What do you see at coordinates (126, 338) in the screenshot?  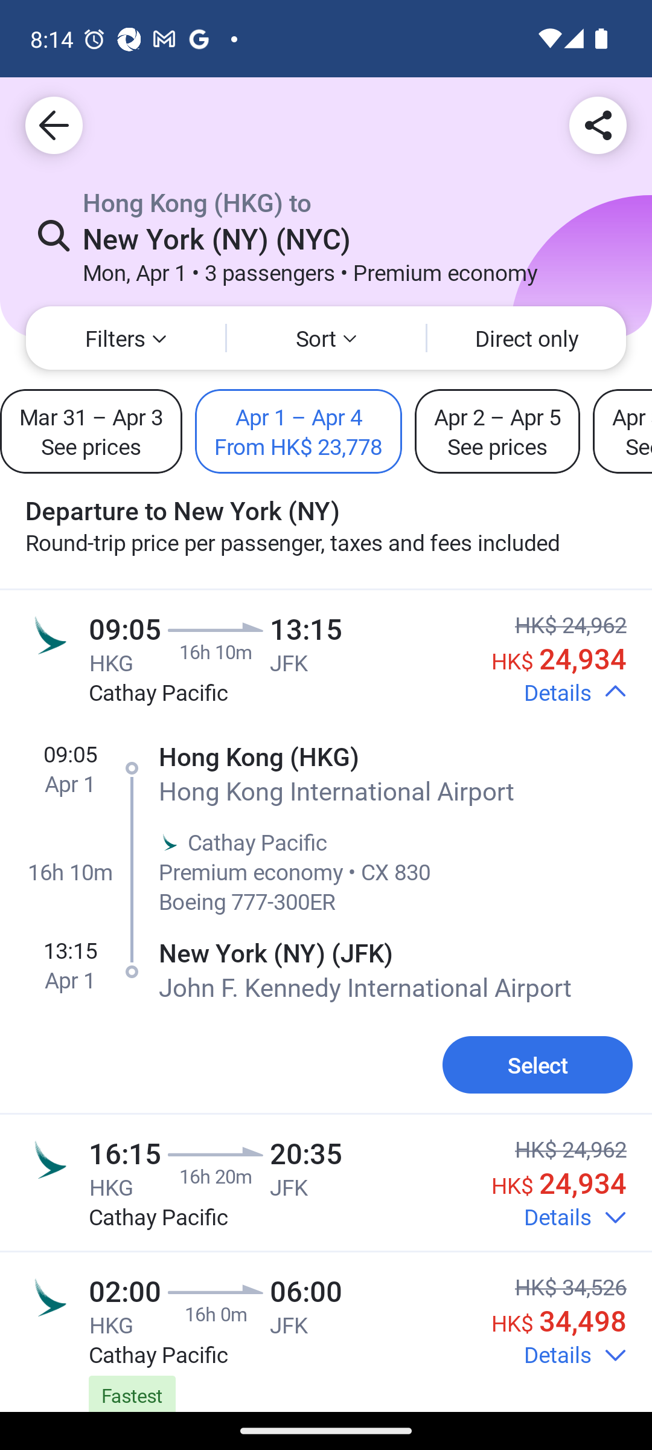 I see `Filters` at bounding box center [126, 338].